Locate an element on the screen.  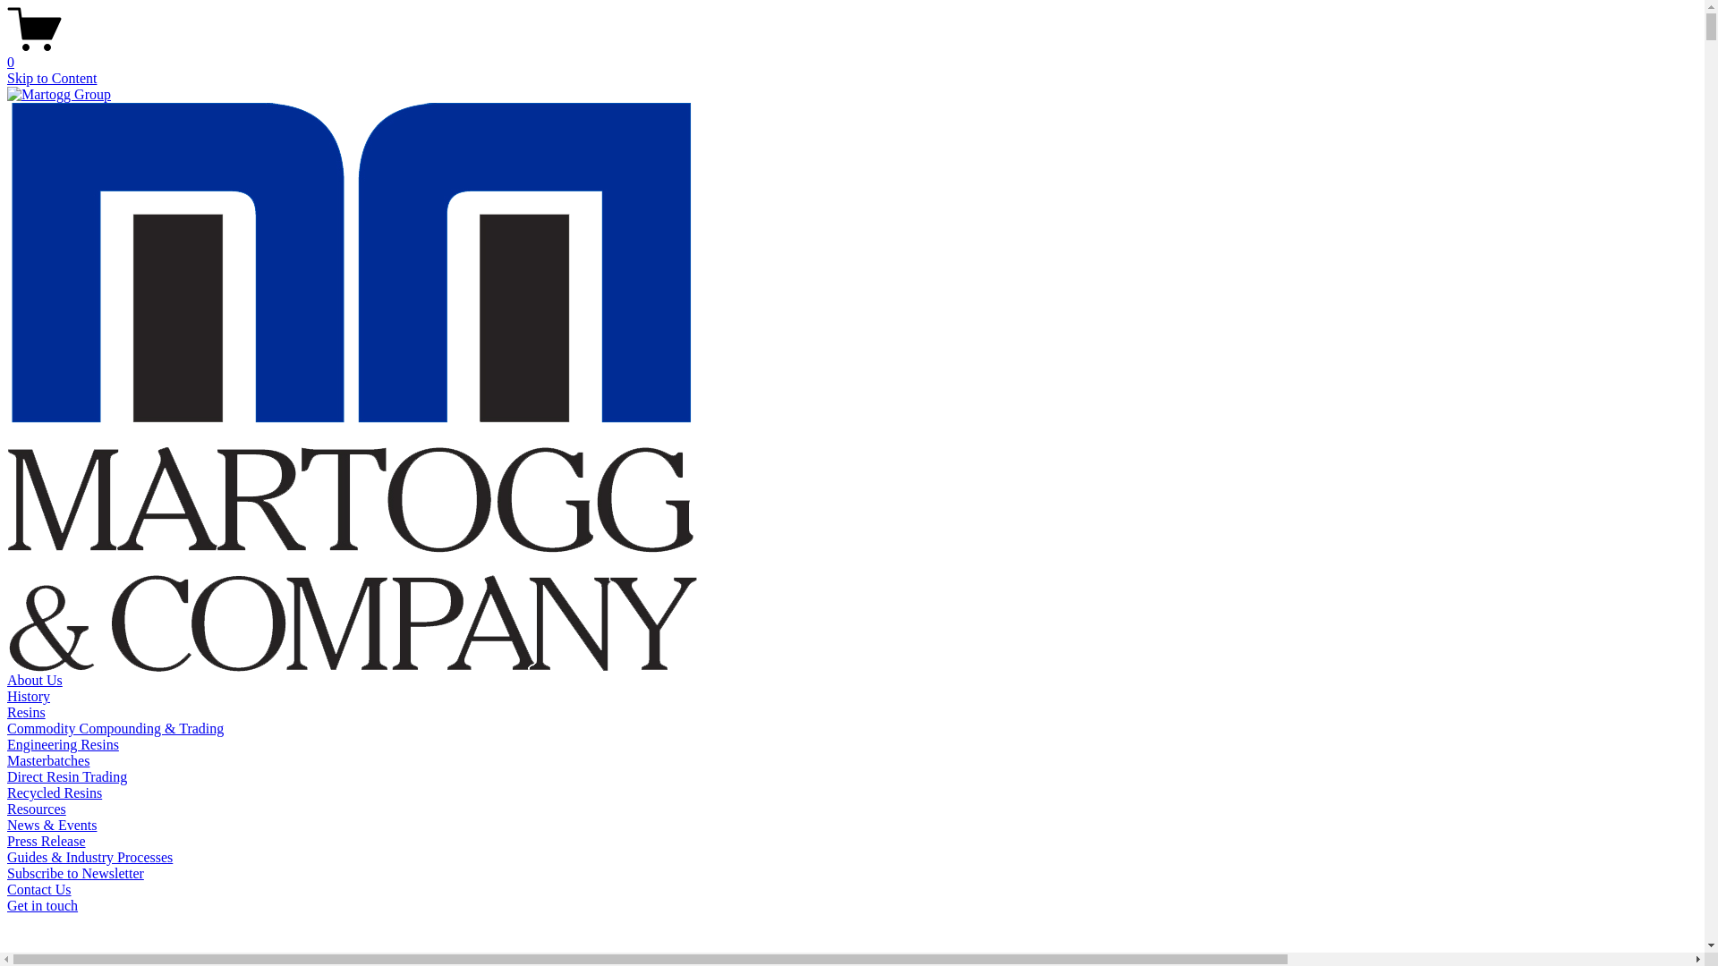
Guides & Industry Processes is located at coordinates (89, 857).